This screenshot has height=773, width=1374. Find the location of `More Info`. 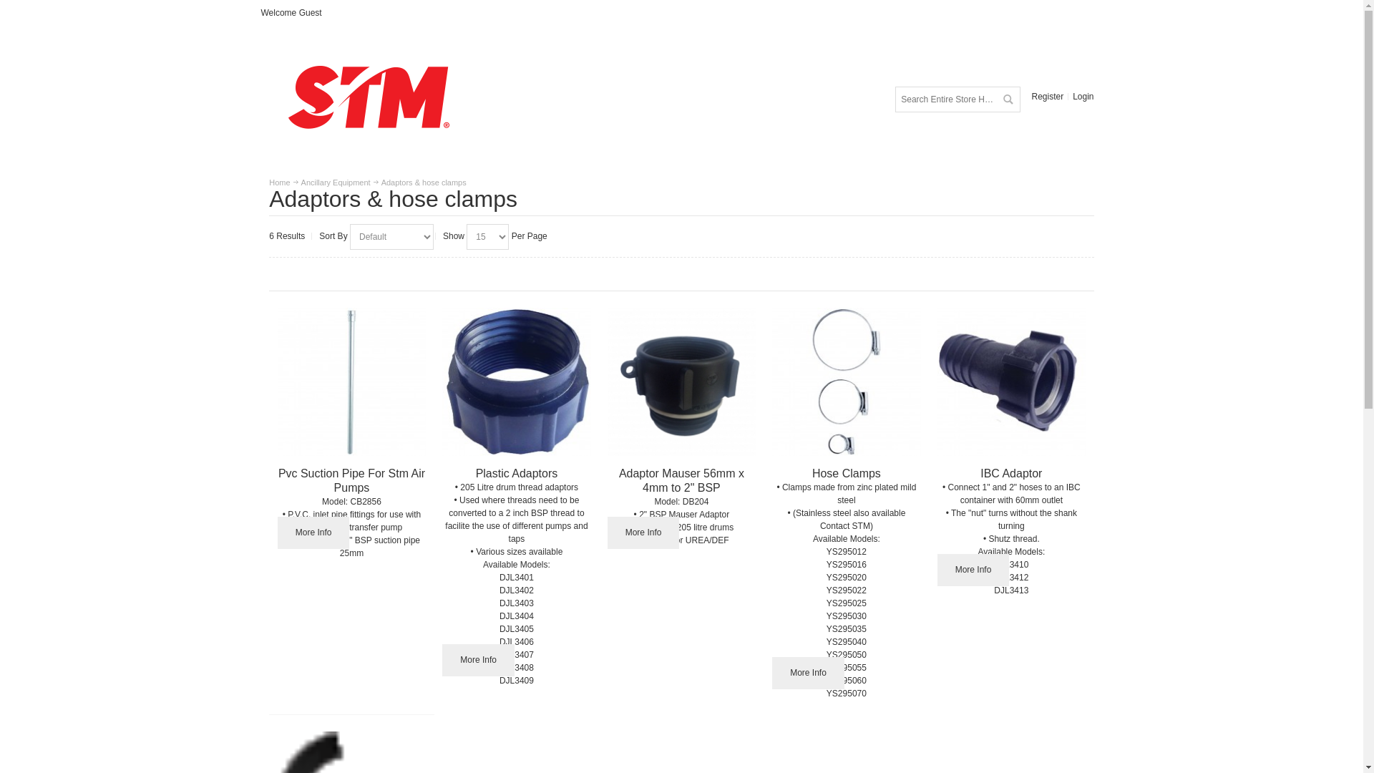

More Info is located at coordinates (973, 570).